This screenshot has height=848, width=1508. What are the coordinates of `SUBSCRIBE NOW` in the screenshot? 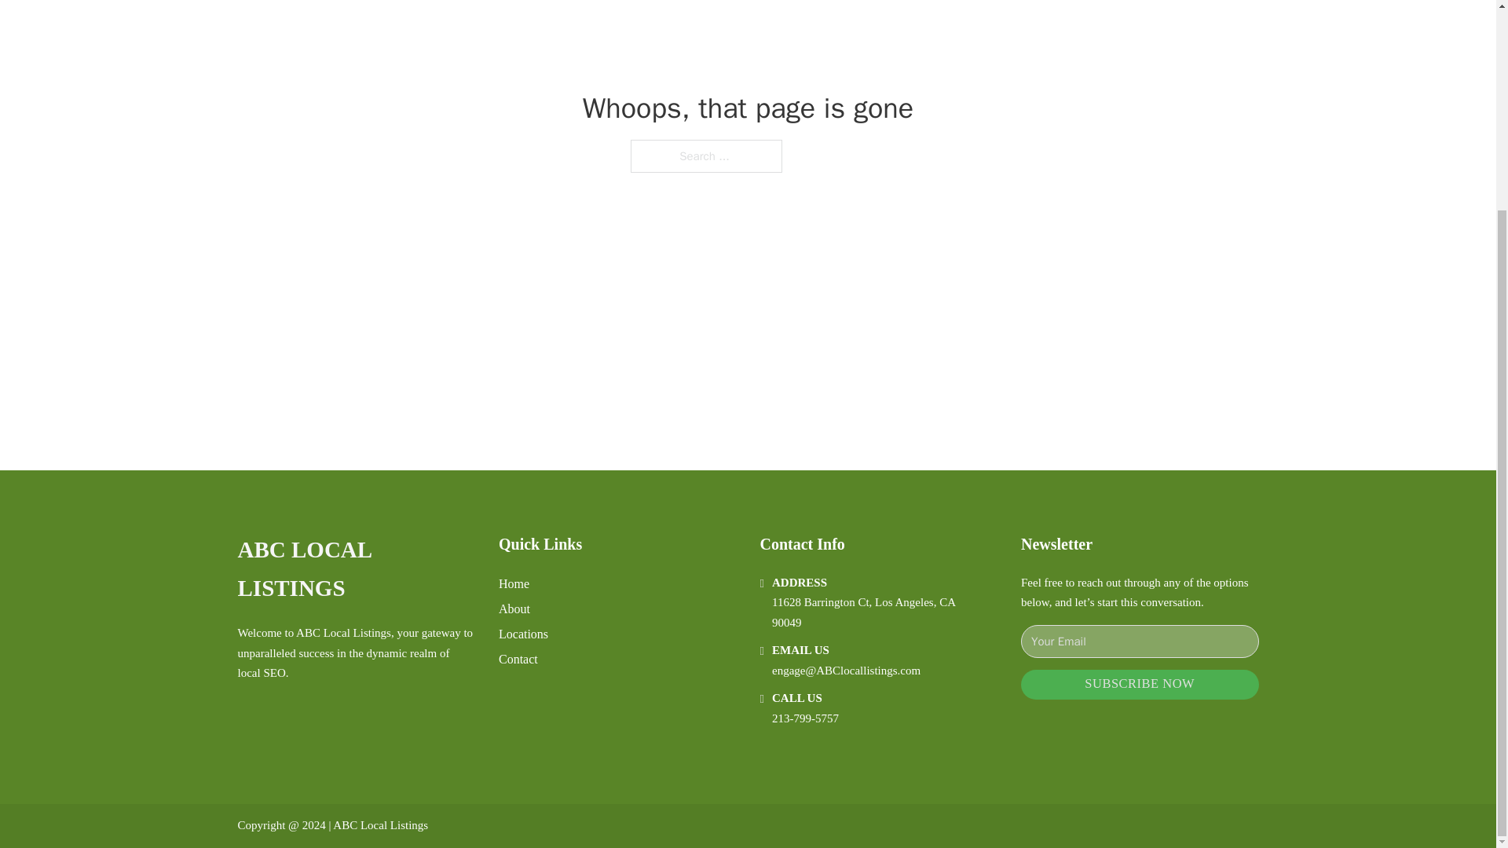 It's located at (1140, 685).